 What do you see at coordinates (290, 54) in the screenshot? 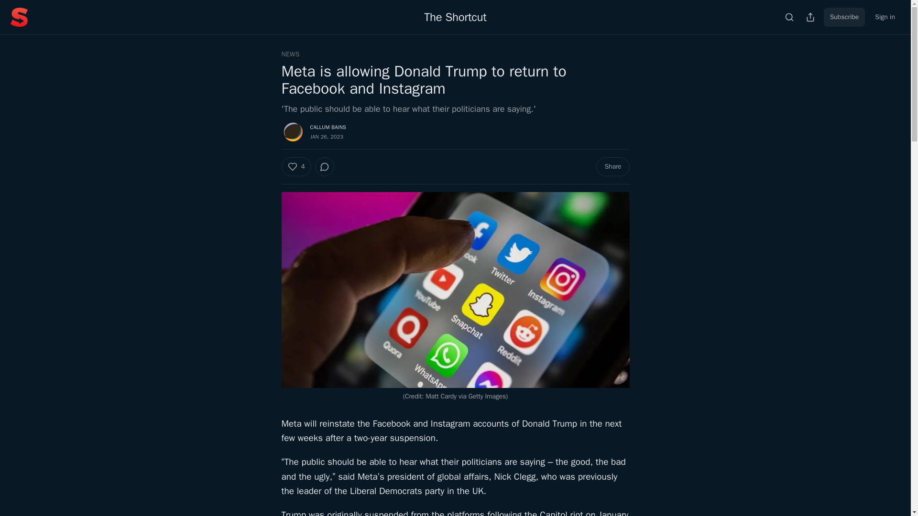
I see `NEWS` at bounding box center [290, 54].